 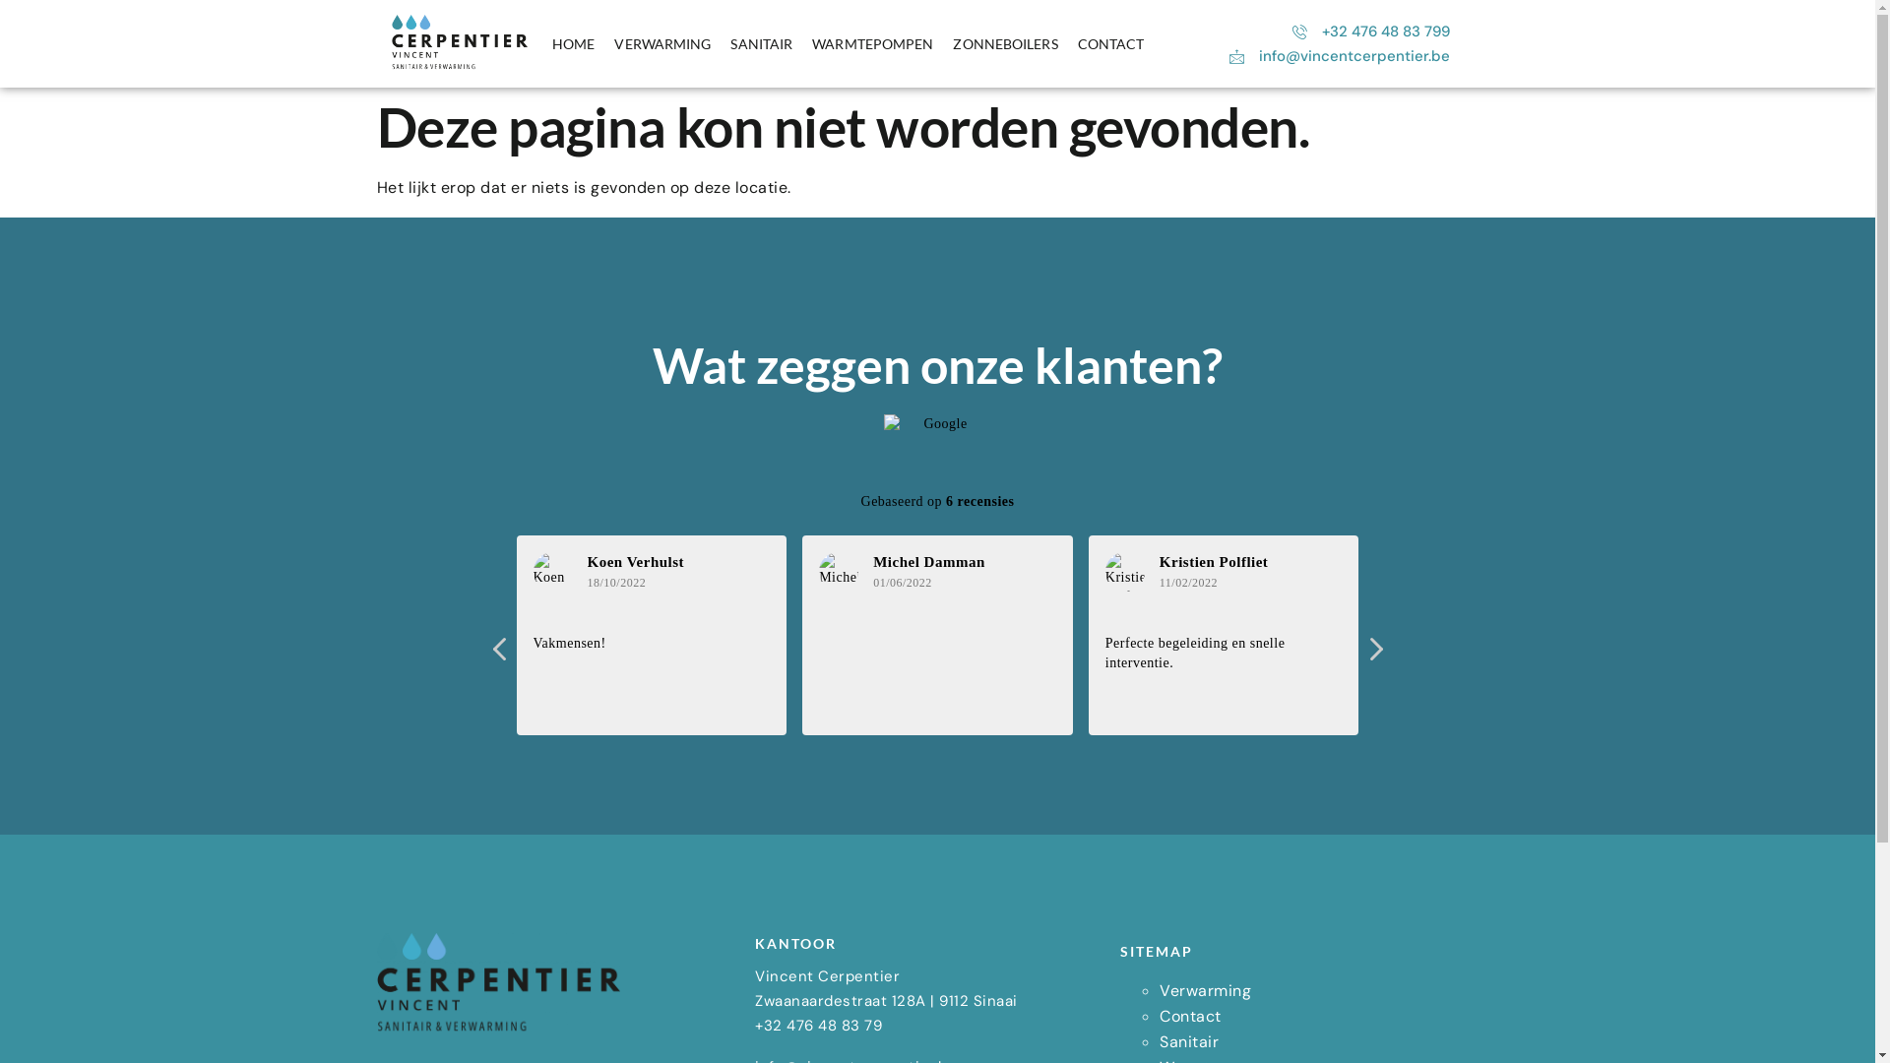 I want to click on ZONNEBOILERS, so click(x=1005, y=44).